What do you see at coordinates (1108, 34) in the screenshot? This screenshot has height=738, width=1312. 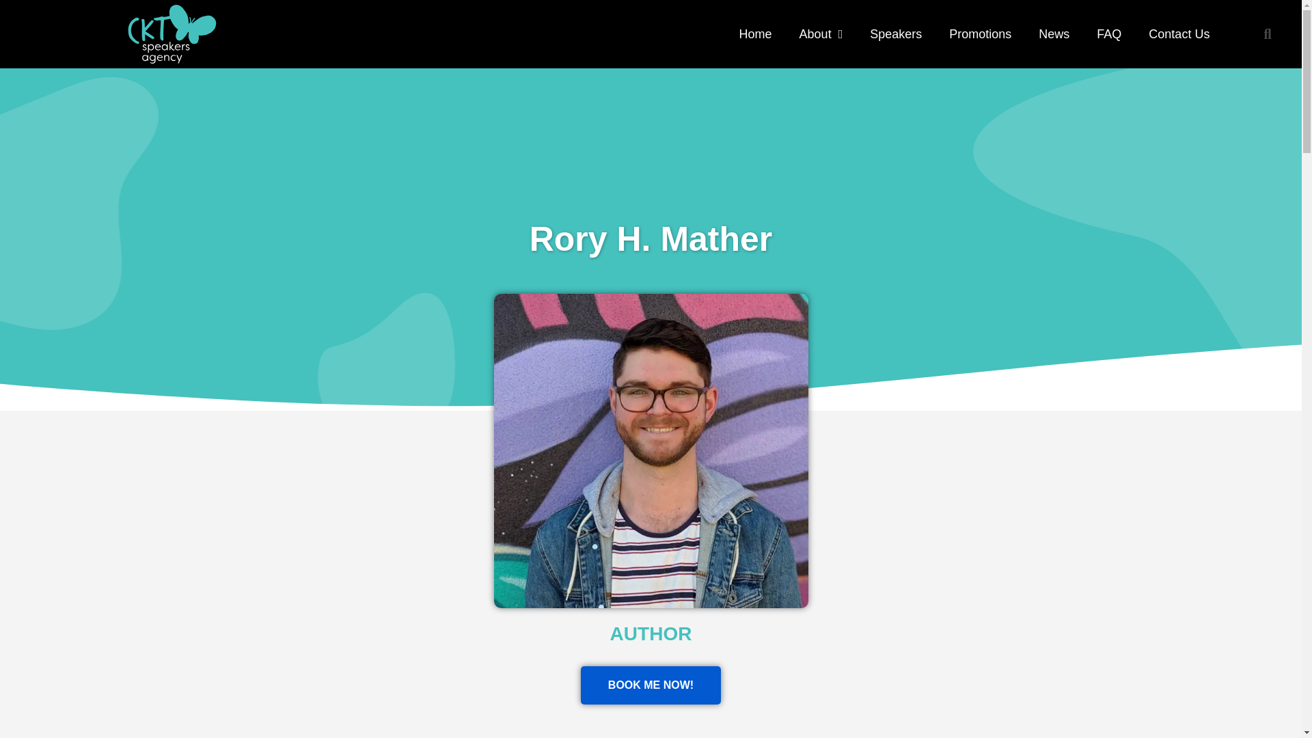 I see `Frequently Asked Questions` at bounding box center [1108, 34].